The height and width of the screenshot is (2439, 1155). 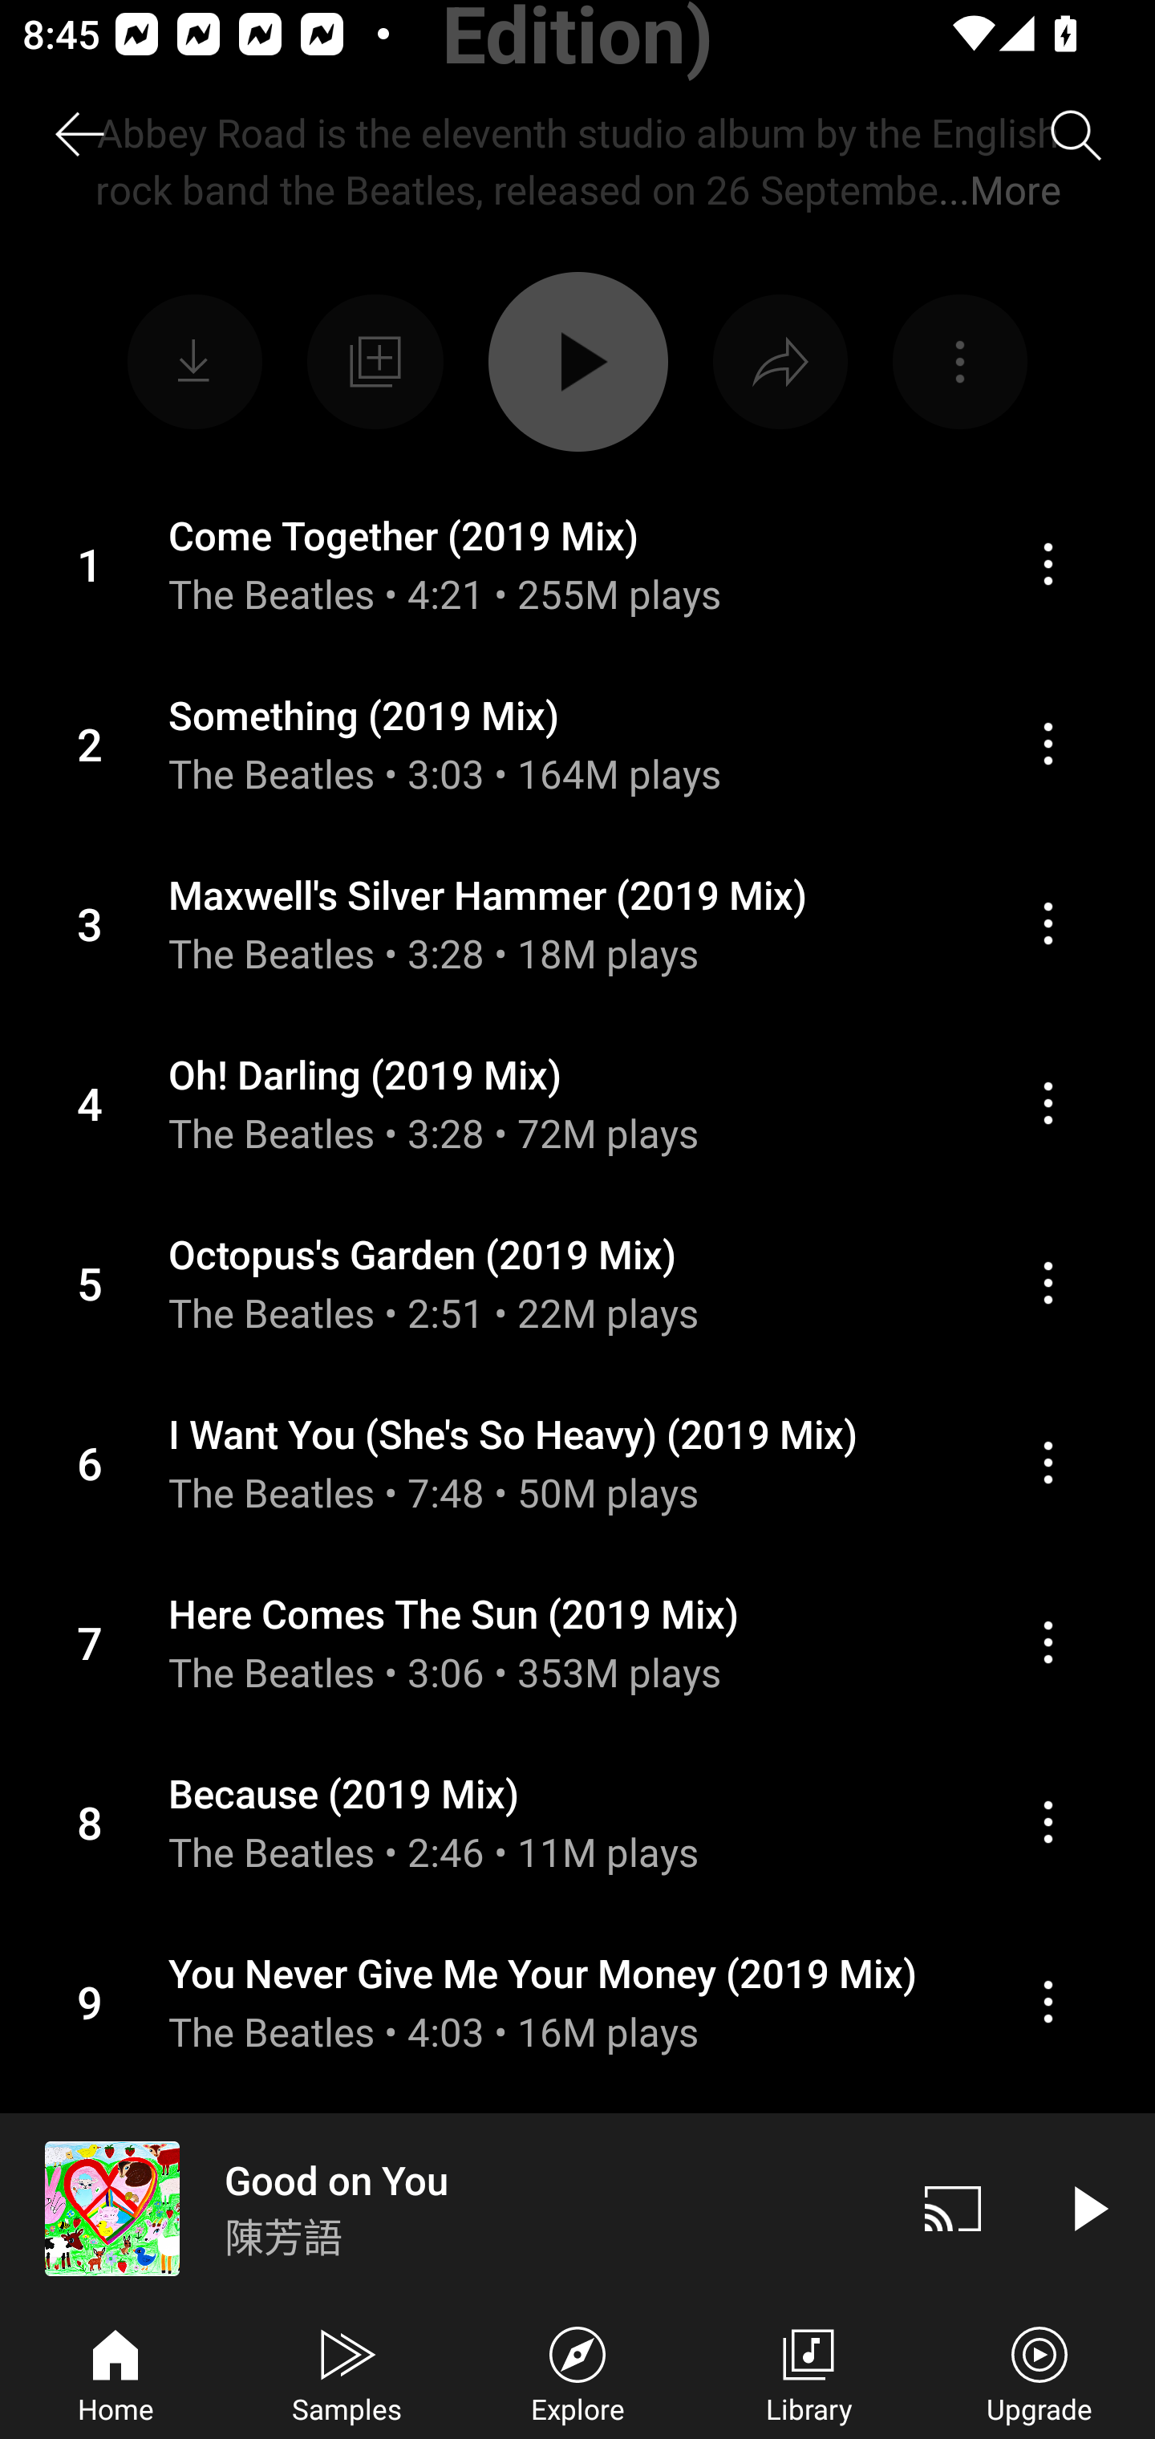 What do you see at coordinates (1039, 2372) in the screenshot?
I see `Upgrade` at bounding box center [1039, 2372].